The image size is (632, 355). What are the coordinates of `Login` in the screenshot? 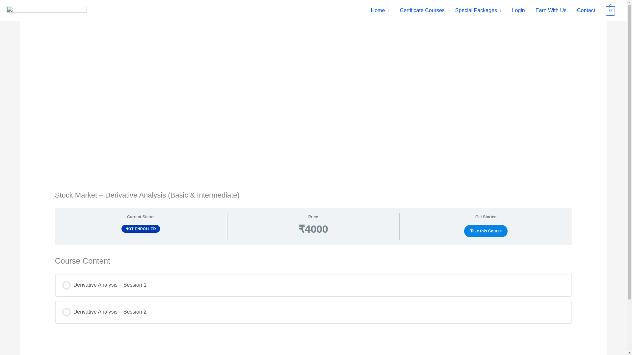 It's located at (518, 11).